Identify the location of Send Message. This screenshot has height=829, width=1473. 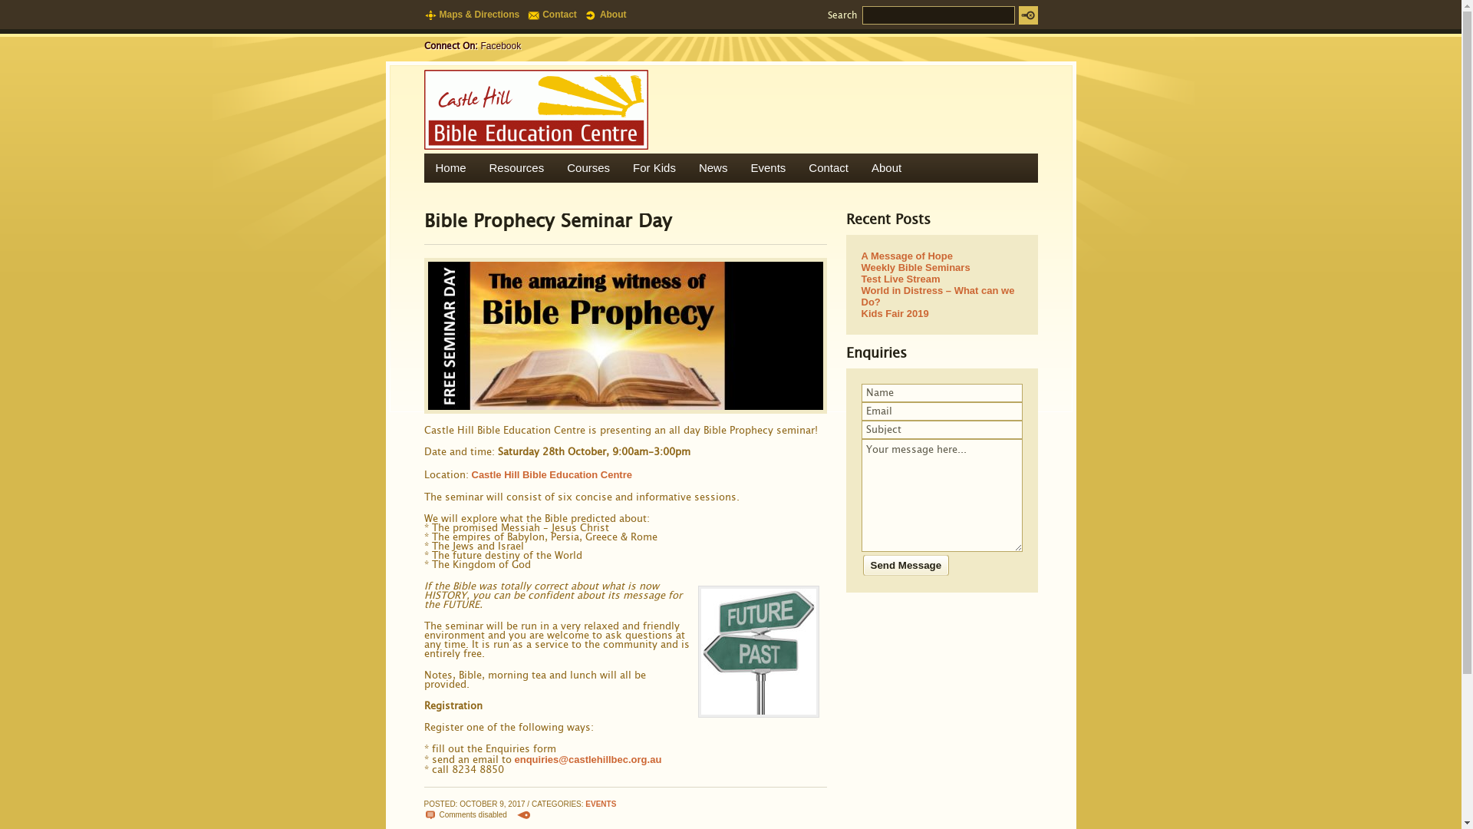
(905, 565).